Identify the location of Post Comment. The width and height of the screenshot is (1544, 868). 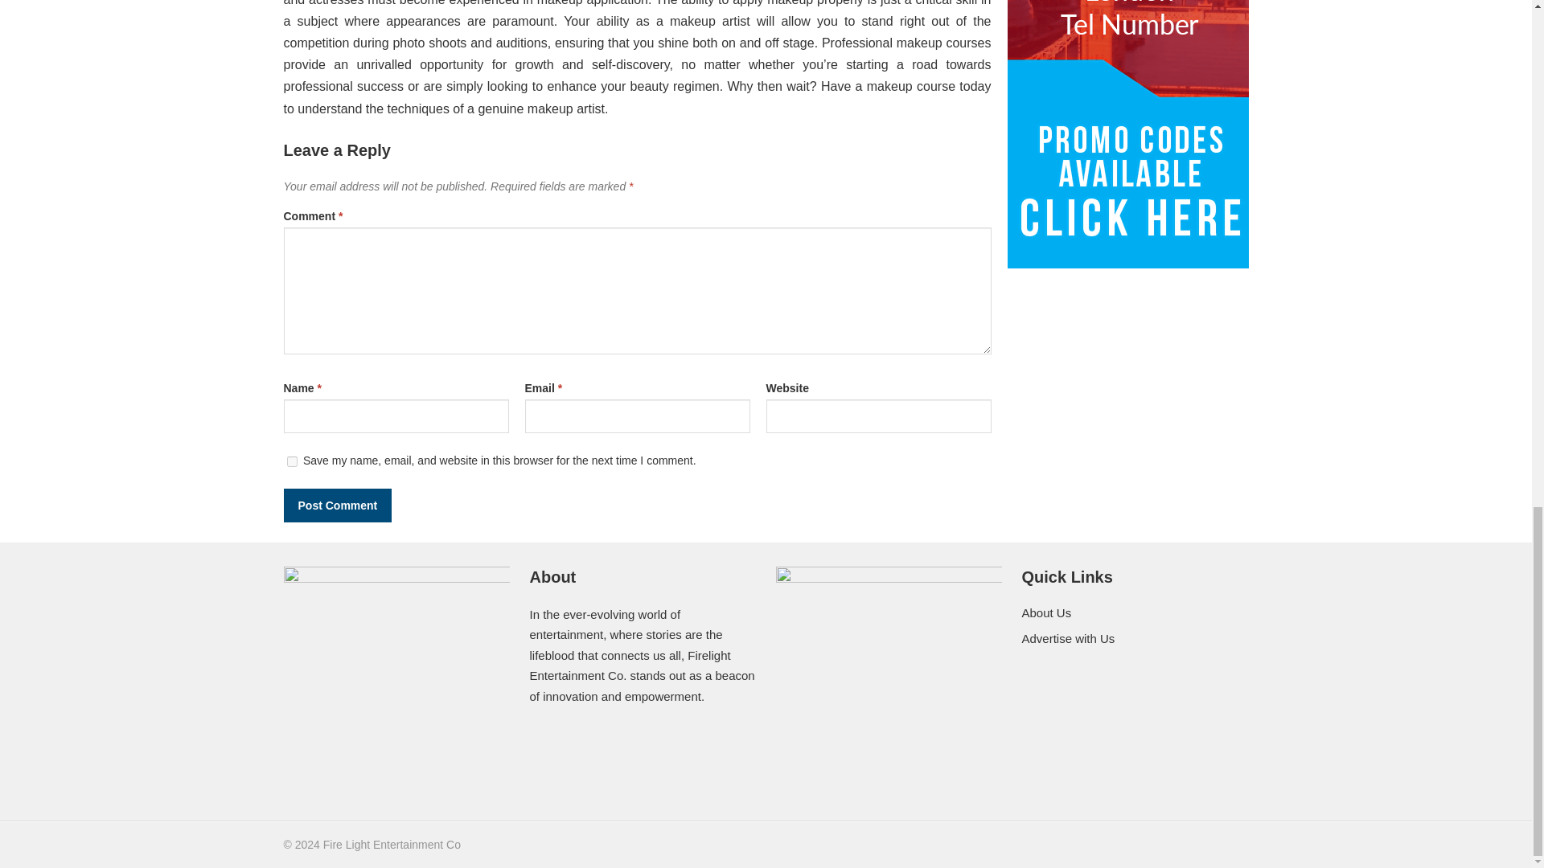
(337, 506).